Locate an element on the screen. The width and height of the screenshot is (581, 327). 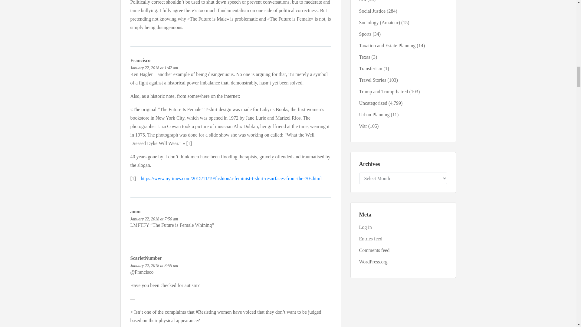
January 22, 2018 at 8:55 am is located at coordinates (154, 266).